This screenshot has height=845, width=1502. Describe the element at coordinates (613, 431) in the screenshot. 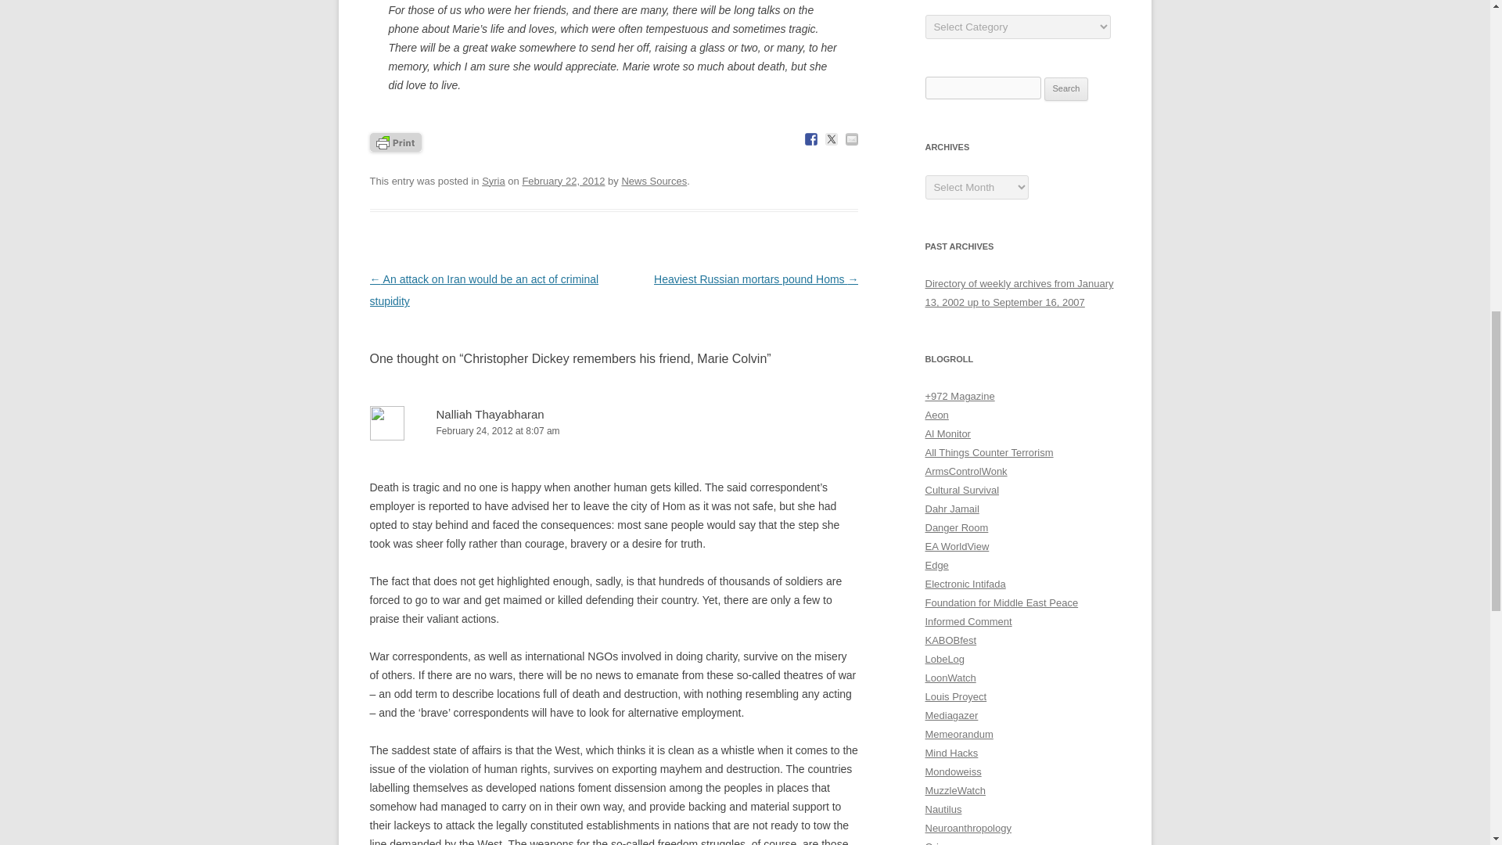

I see `February 24, 2012 at 8:07 am` at that location.